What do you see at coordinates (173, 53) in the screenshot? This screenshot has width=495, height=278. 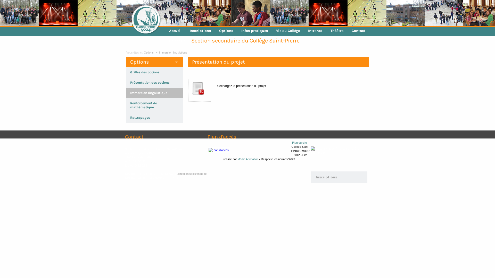 I see `Immersion linguistique` at bounding box center [173, 53].